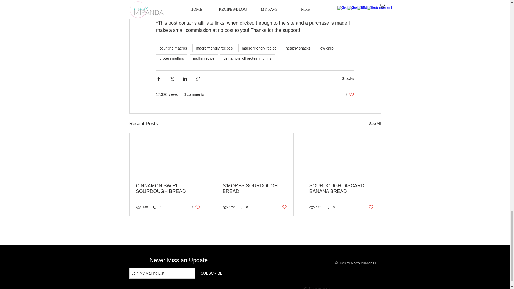  What do you see at coordinates (348, 78) in the screenshot?
I see `low carb` at bounding box center [348, 78].